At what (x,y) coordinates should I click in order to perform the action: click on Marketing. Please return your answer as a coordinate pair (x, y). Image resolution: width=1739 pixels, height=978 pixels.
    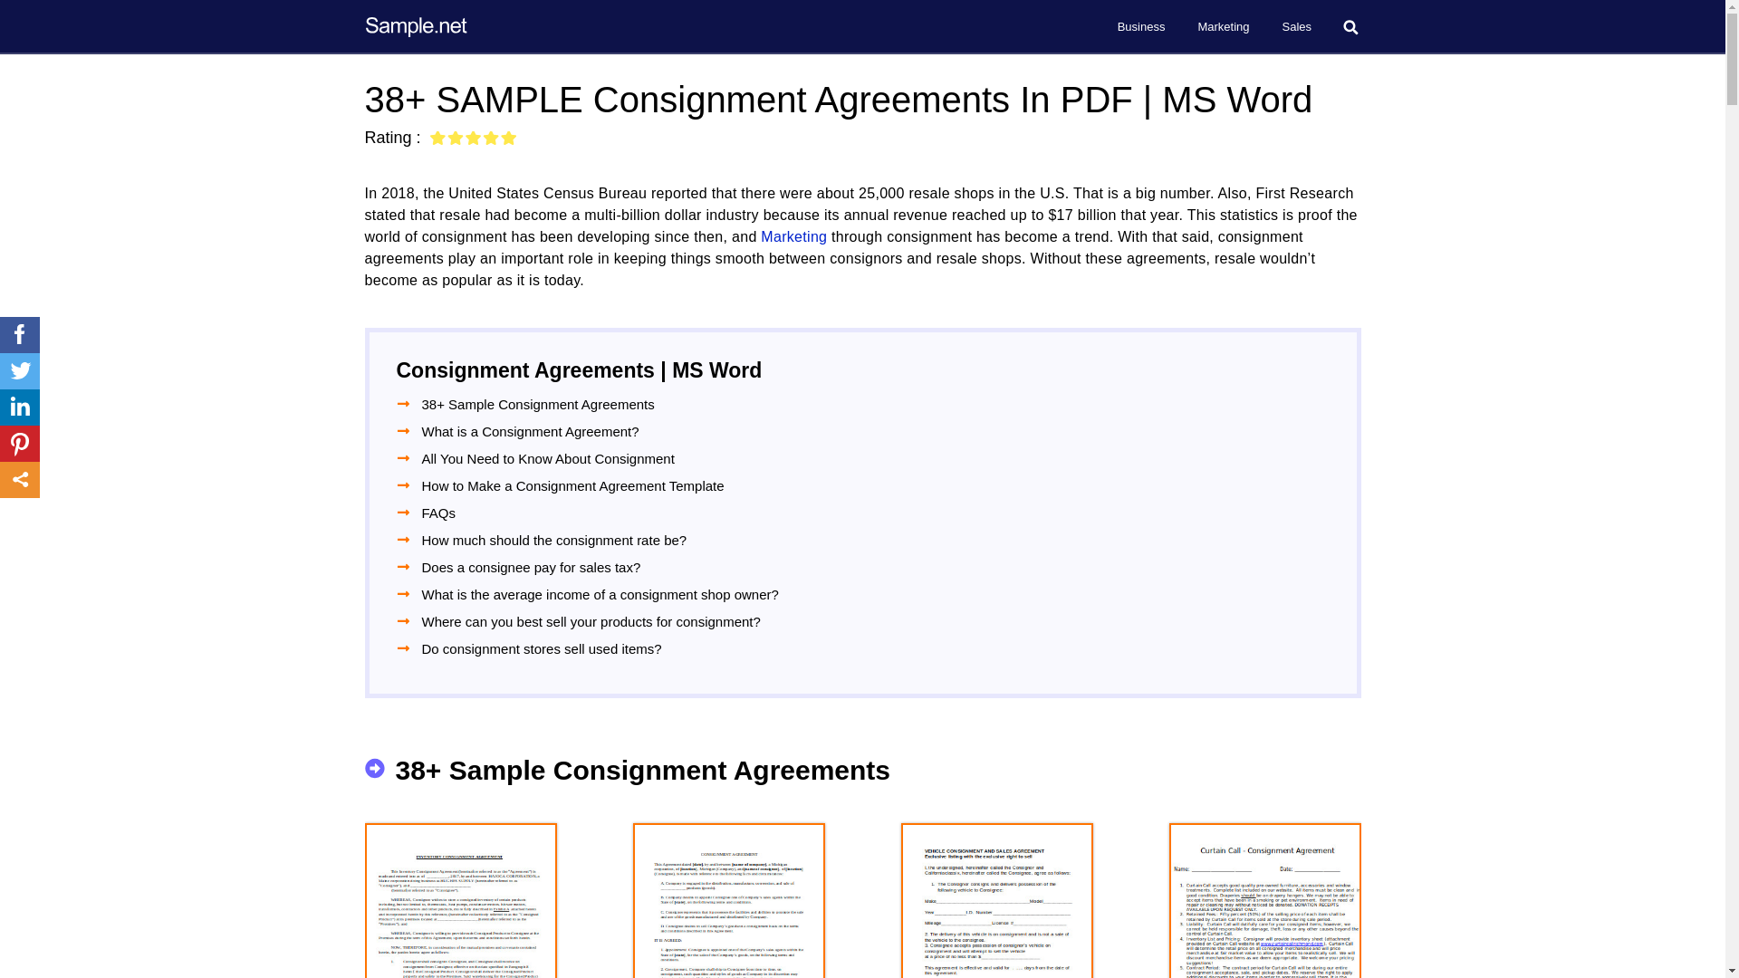
    Looking at the image, I should click on (793, 236).